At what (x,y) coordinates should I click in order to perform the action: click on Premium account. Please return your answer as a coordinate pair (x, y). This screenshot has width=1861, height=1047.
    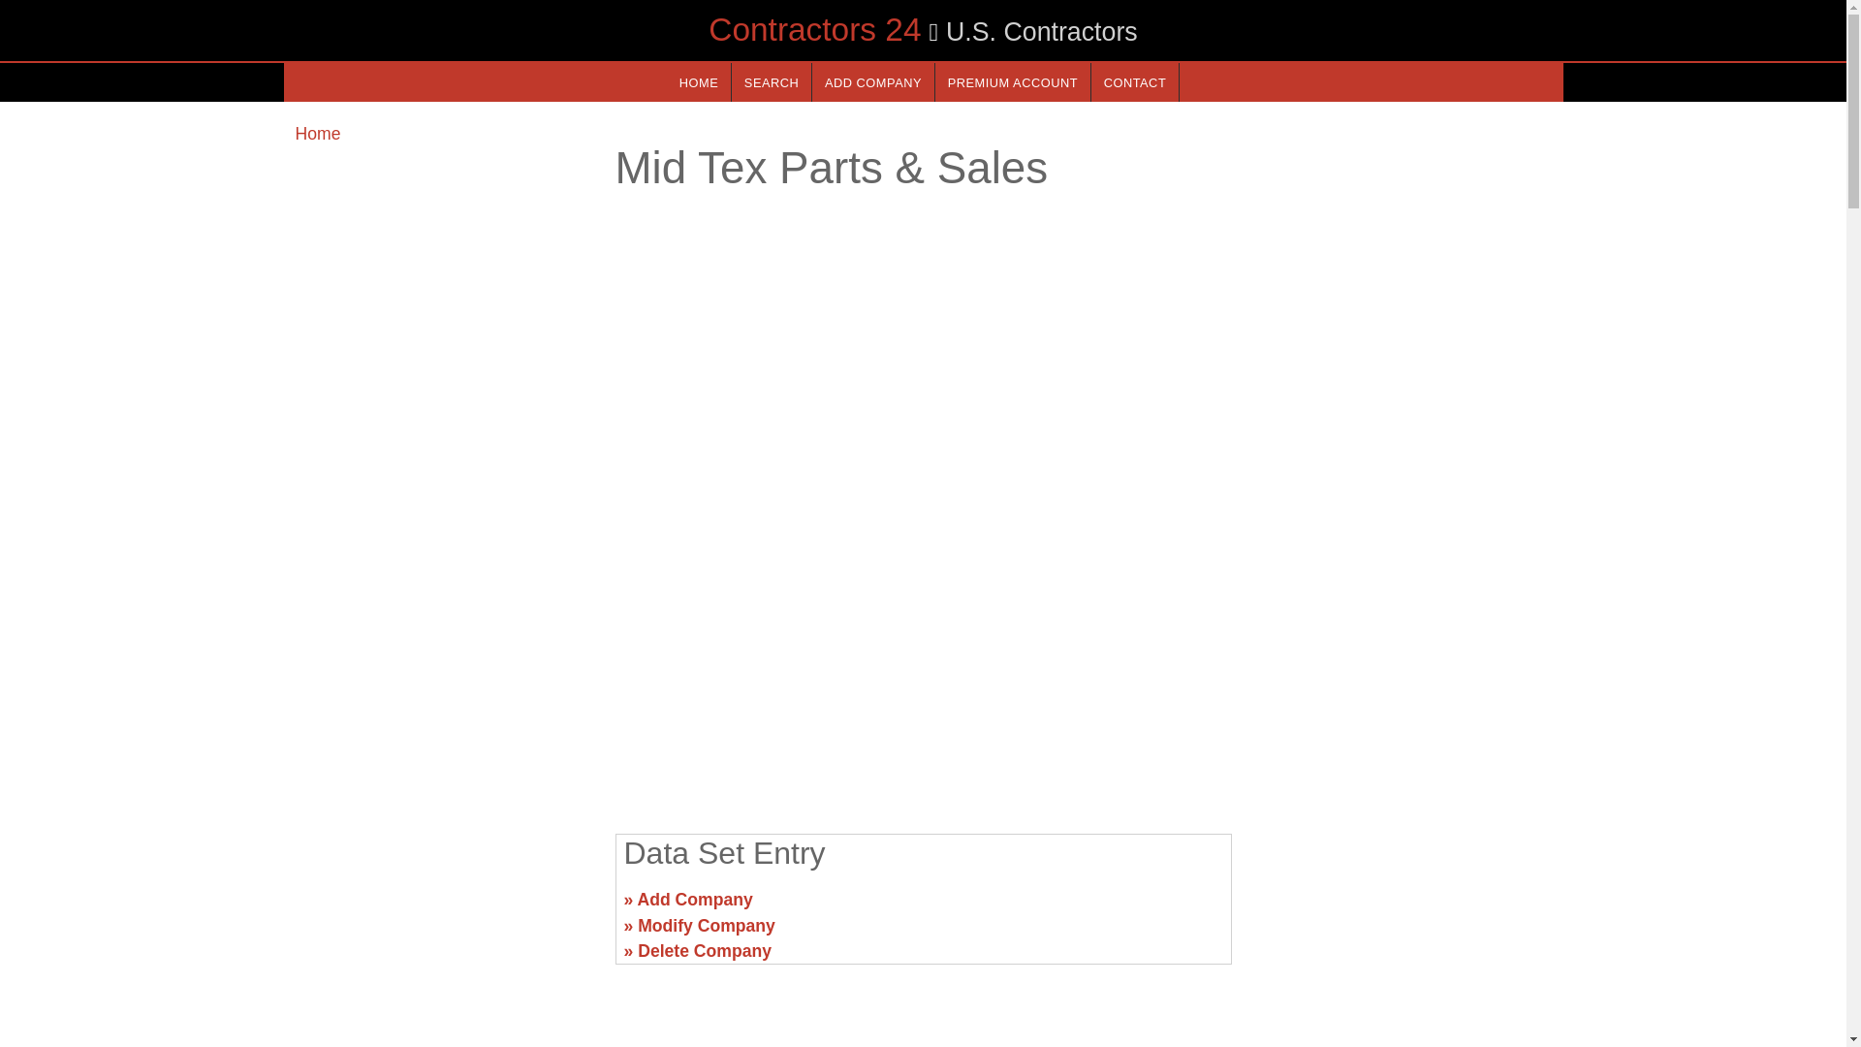
    Looking at the image, I should click on (1013, 81).